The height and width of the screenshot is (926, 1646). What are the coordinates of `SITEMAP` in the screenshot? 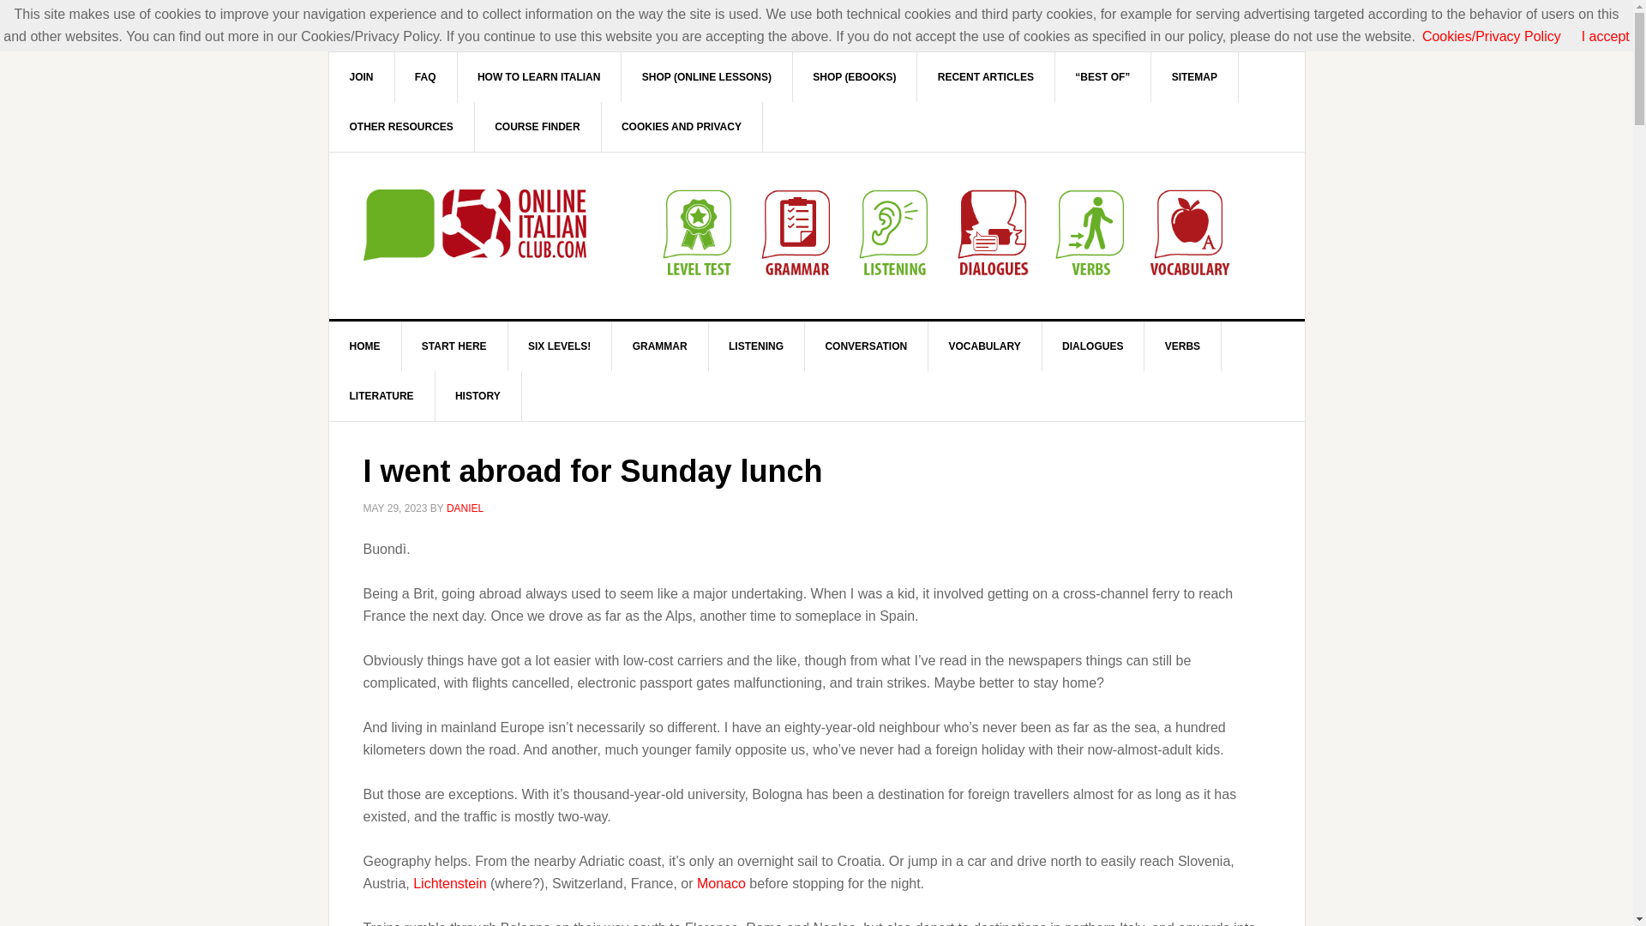 It's located at (1195, 76).